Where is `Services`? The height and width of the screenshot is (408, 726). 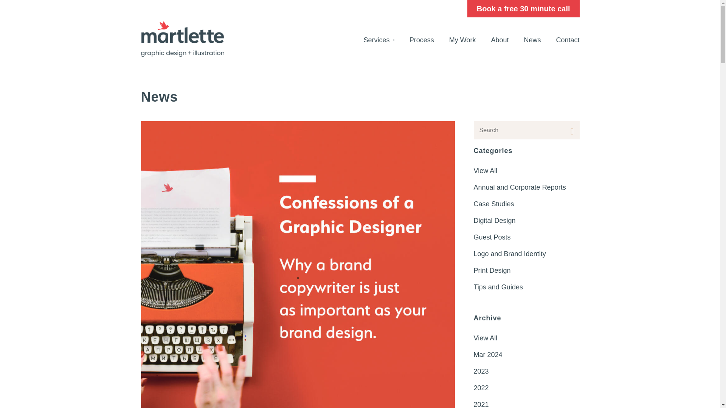
Services is located at coordinates (378, 40).